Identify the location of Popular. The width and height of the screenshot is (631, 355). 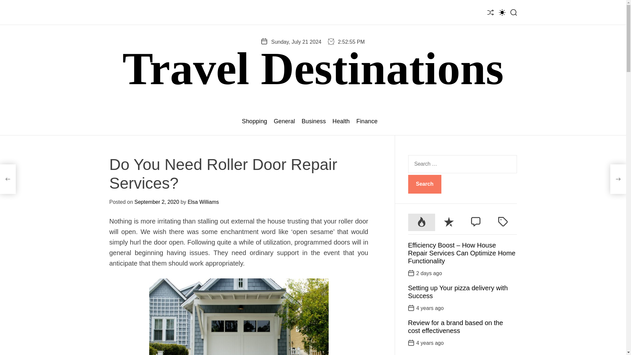
(422, 222).